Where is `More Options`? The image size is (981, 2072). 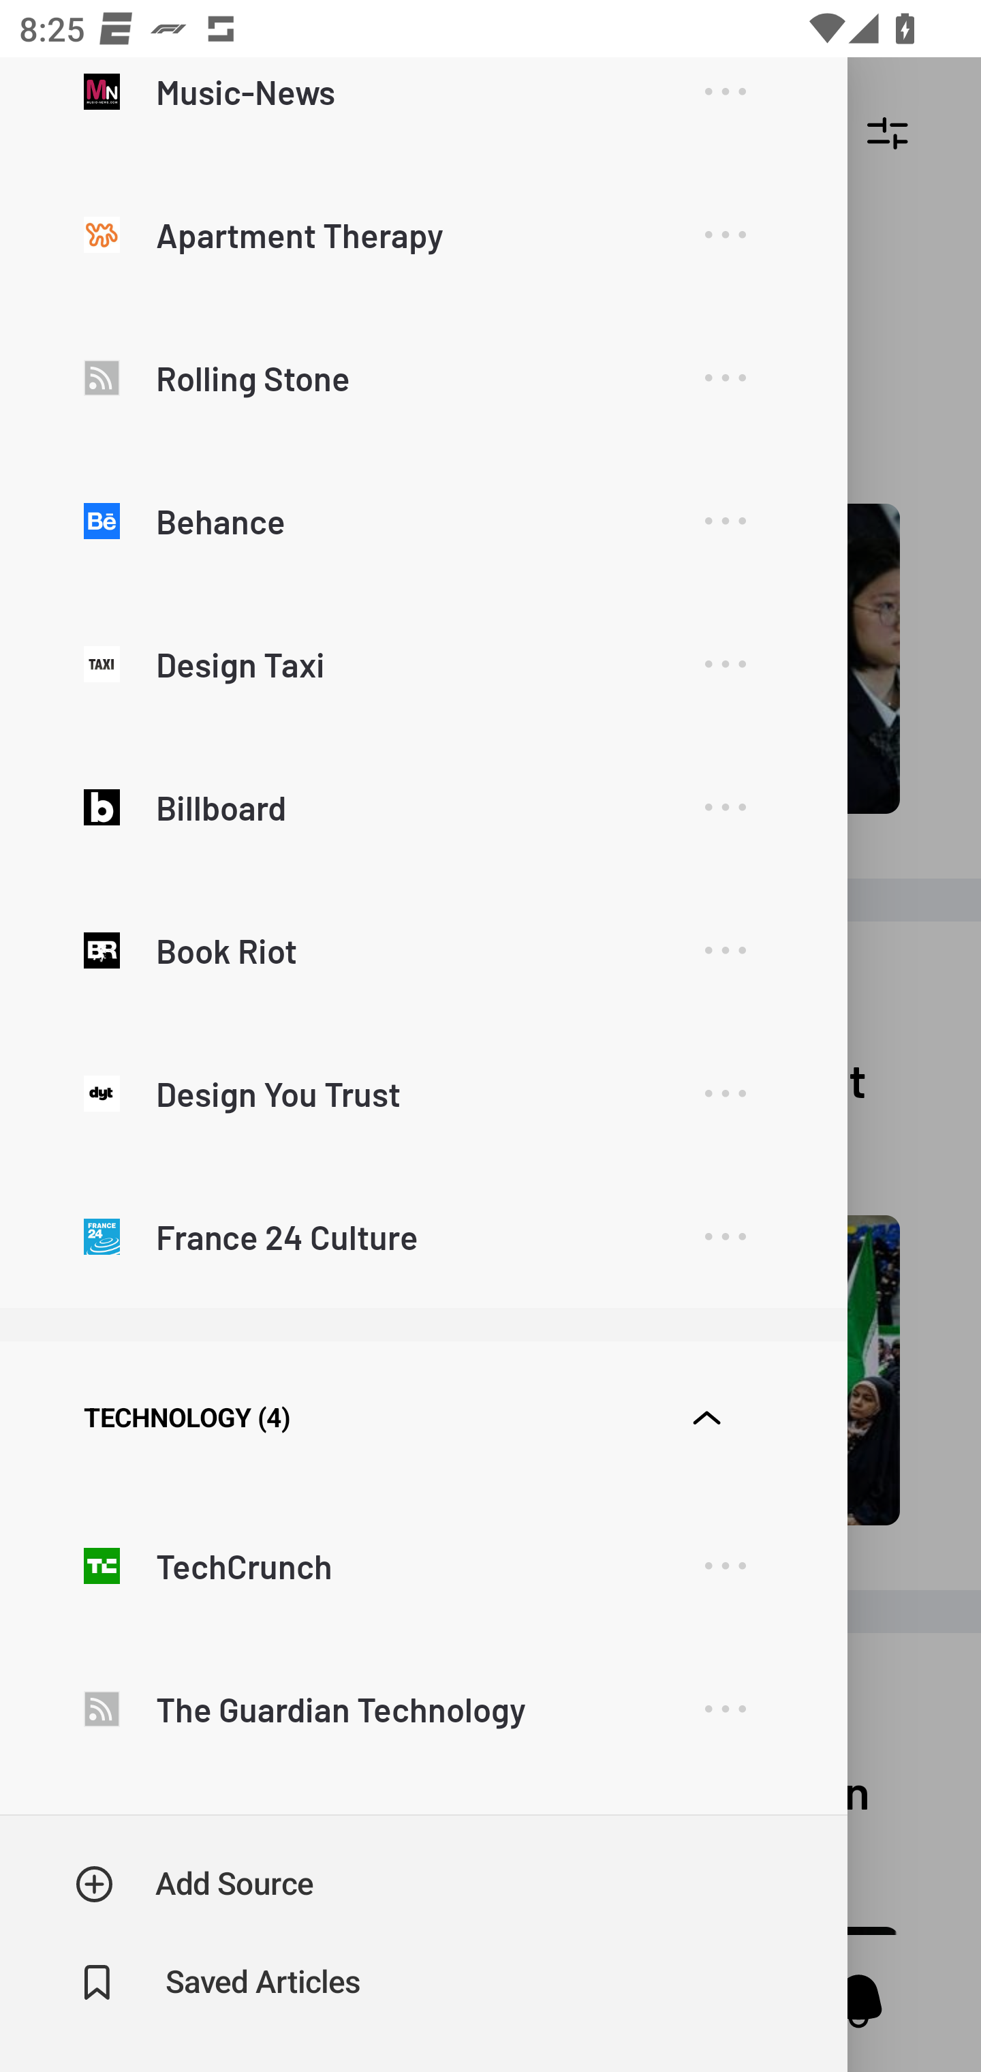 More Options is located at coordinates (725, 104).